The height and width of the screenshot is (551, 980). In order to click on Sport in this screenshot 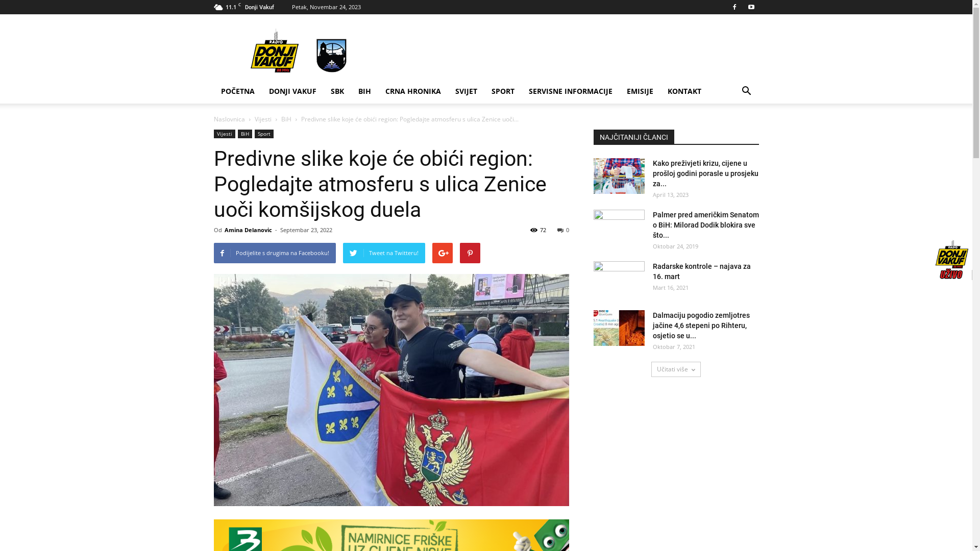, I will do `click(263, 134)`.